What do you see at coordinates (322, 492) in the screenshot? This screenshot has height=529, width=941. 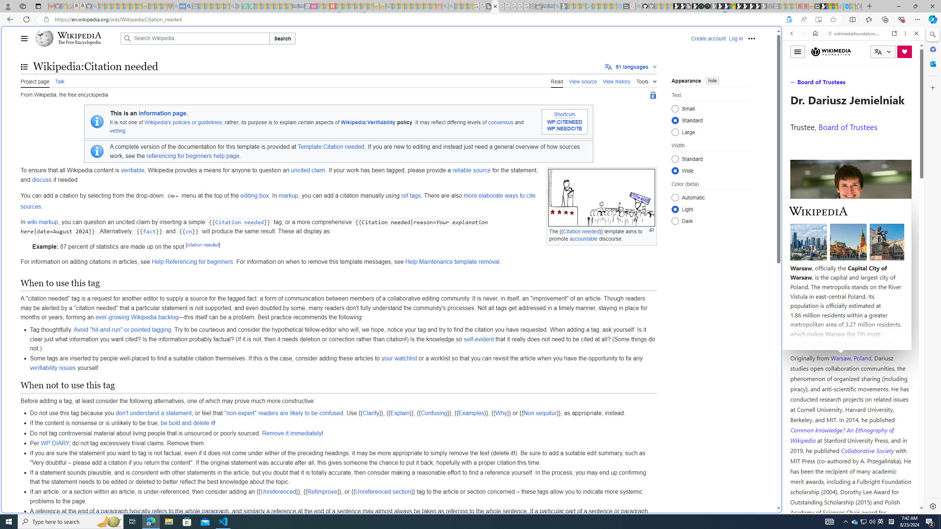 I see `Refimprove` at bounding box center [322, 492].